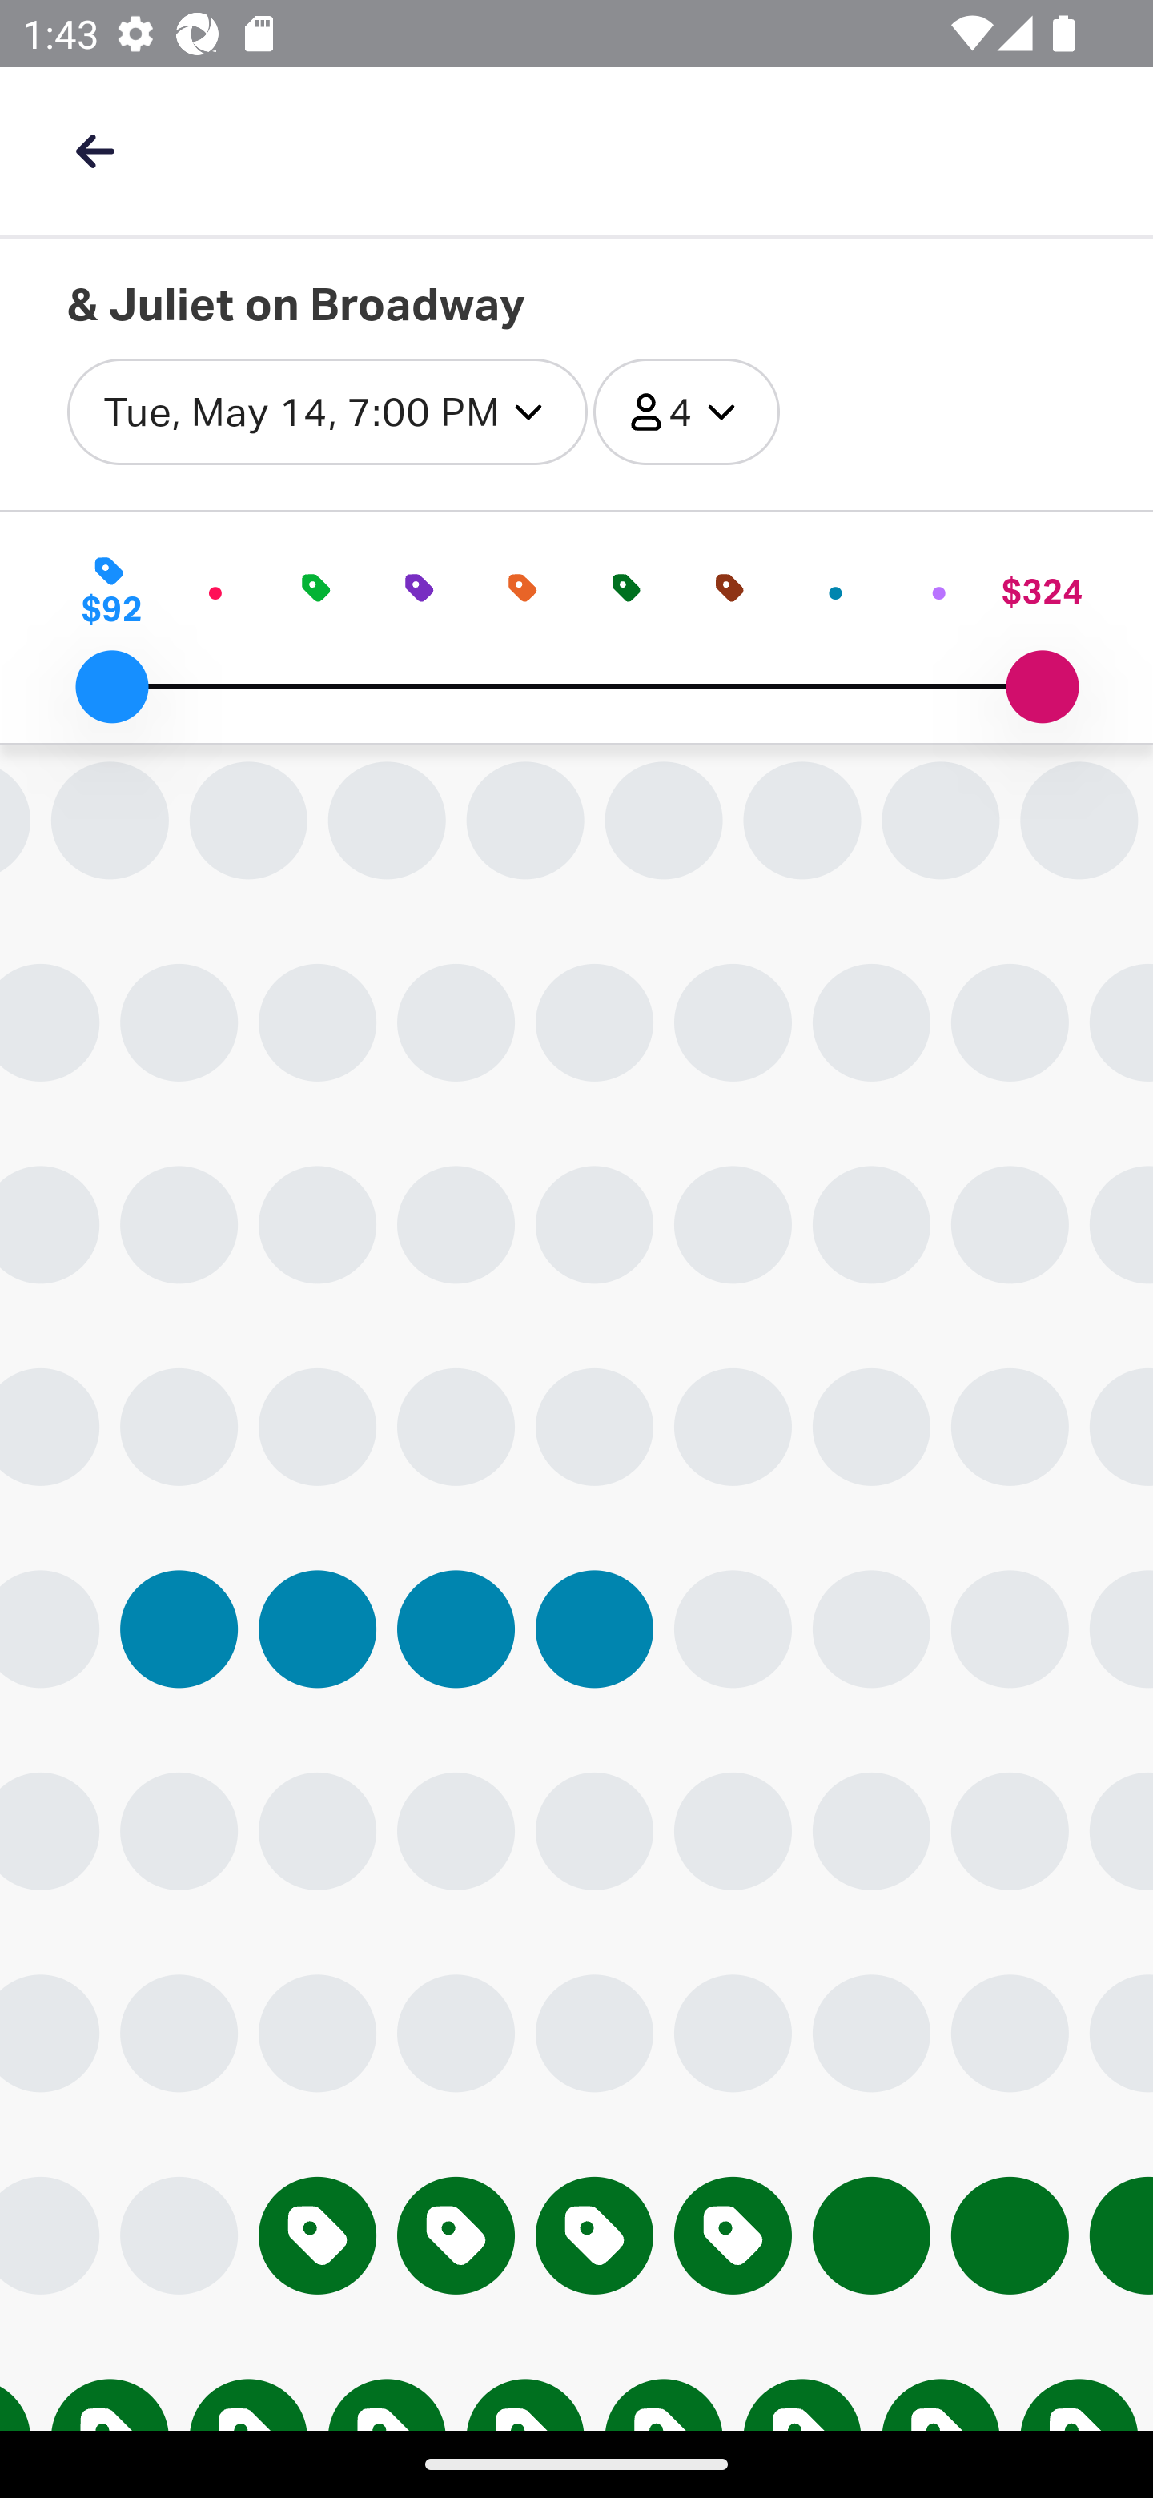 The width and height of the screenshot is (1153, 2498). What do you see at coordinates (1042, 687) in the screenshot?
I see `100.0` at bounding box center [1042, 687].